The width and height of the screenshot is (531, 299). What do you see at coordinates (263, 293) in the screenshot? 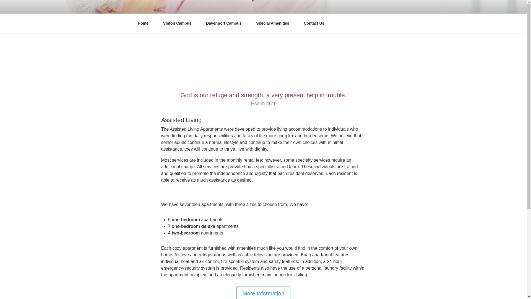
I see `More Information` at bounding box center [263, 293].